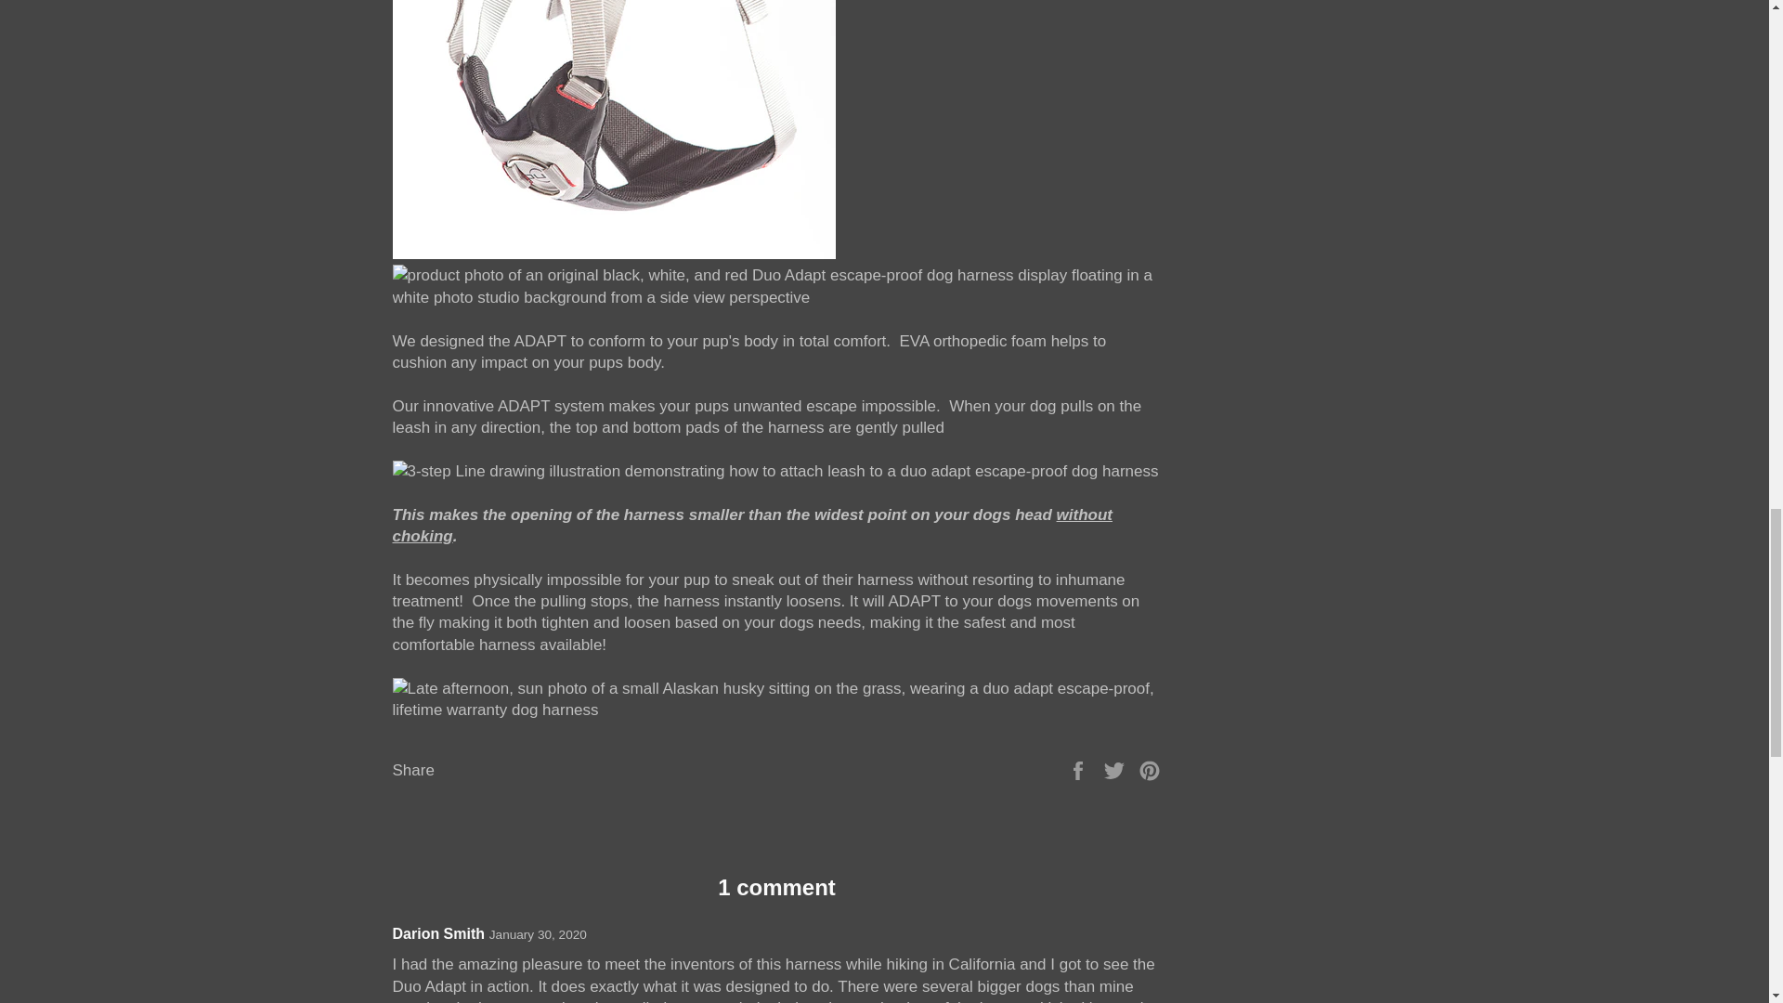 Image resolution: width=1783 pixels, height=1003 pixels. Describe the element at coordinates (1116, 955) in the screenshot. I see `Tweet on Twitter` at that location.